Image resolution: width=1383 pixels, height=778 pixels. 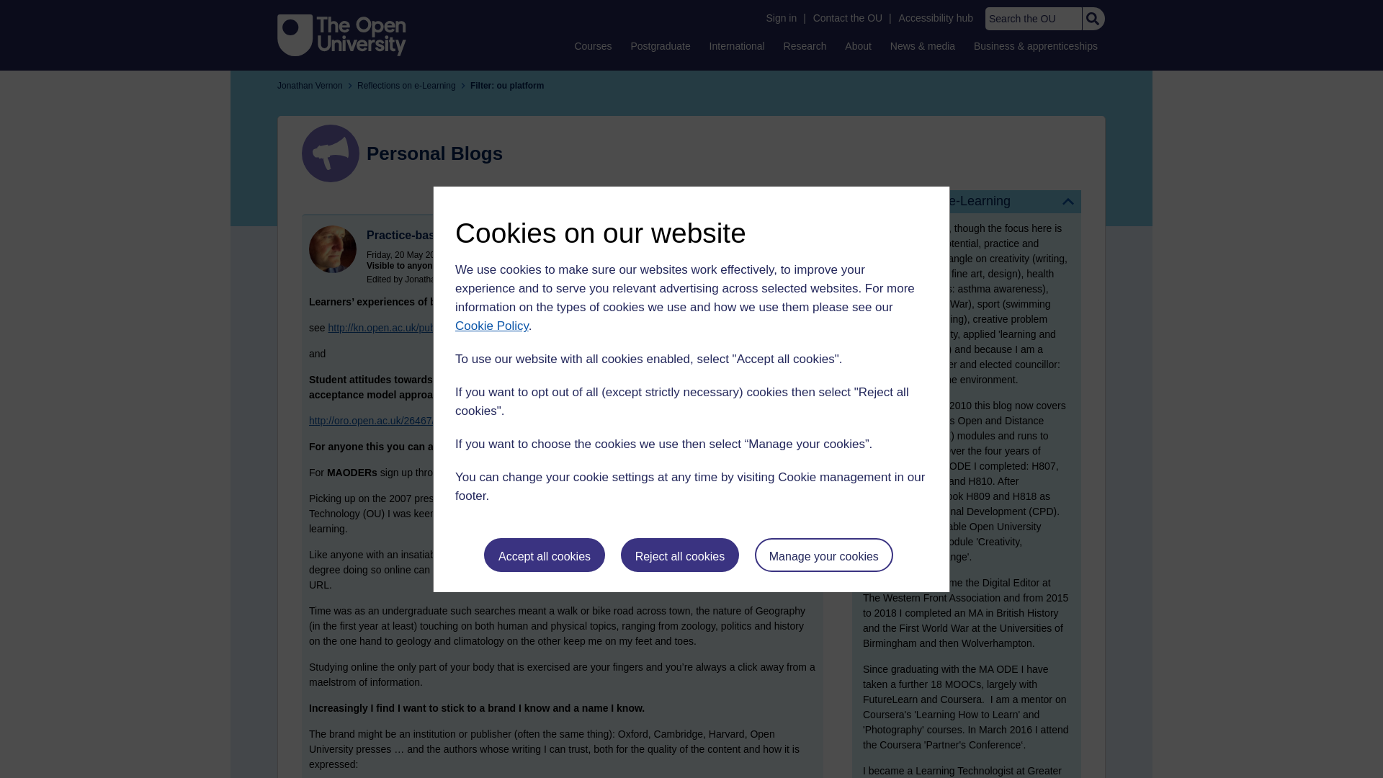 I want to click on Manage your cookies, so click(x=824, y=555).